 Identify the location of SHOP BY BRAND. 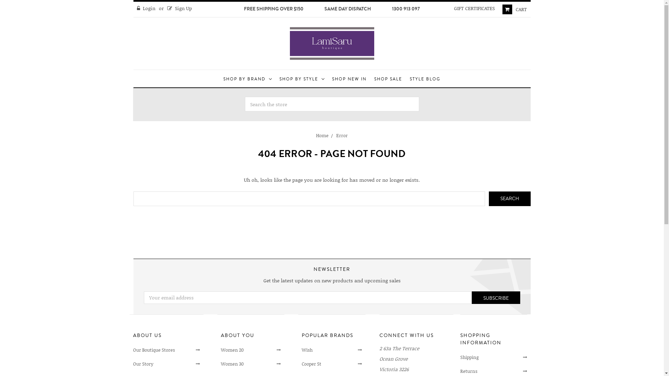
(247, 79).